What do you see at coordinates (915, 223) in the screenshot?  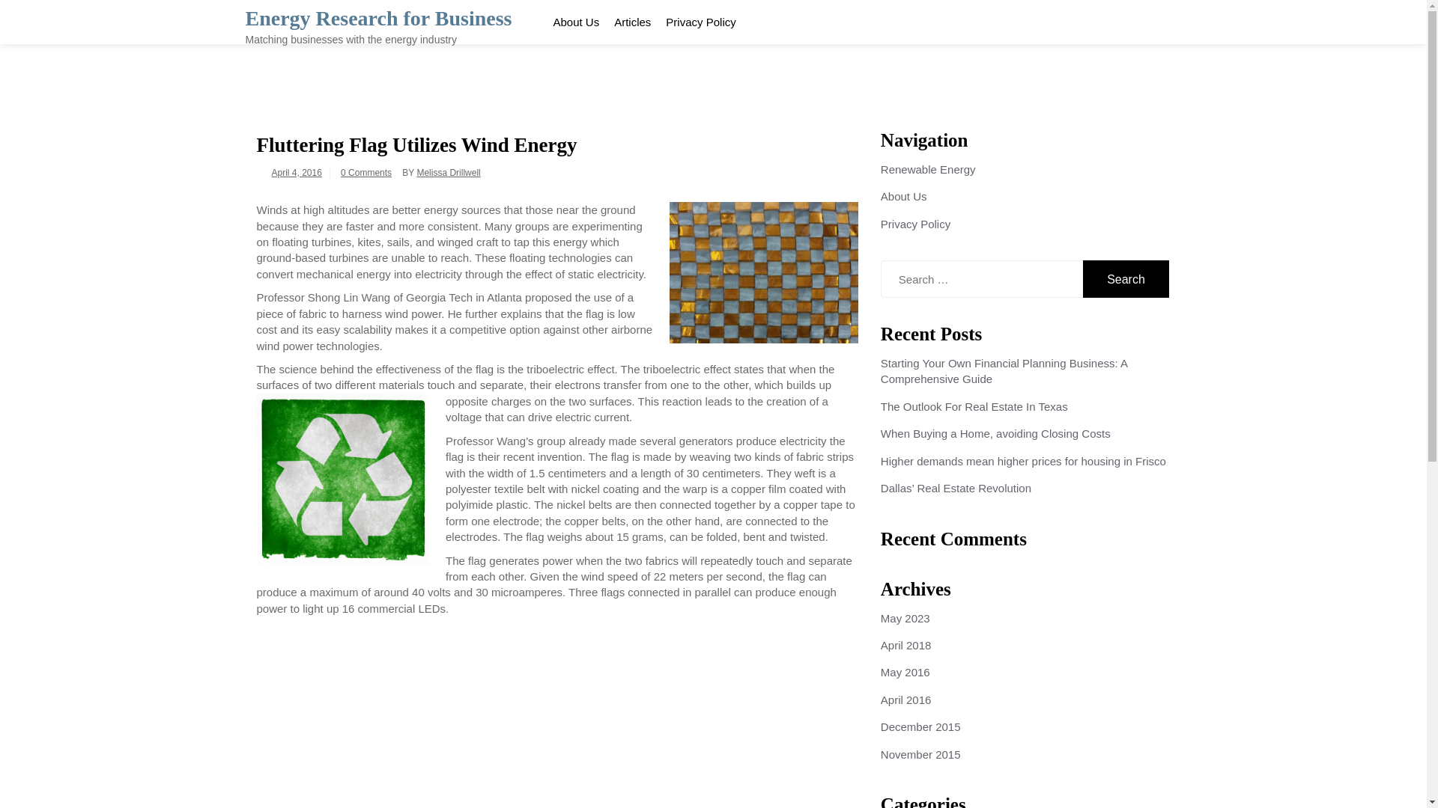 I see `Privacy Policy` at bounding box center [915, 223].